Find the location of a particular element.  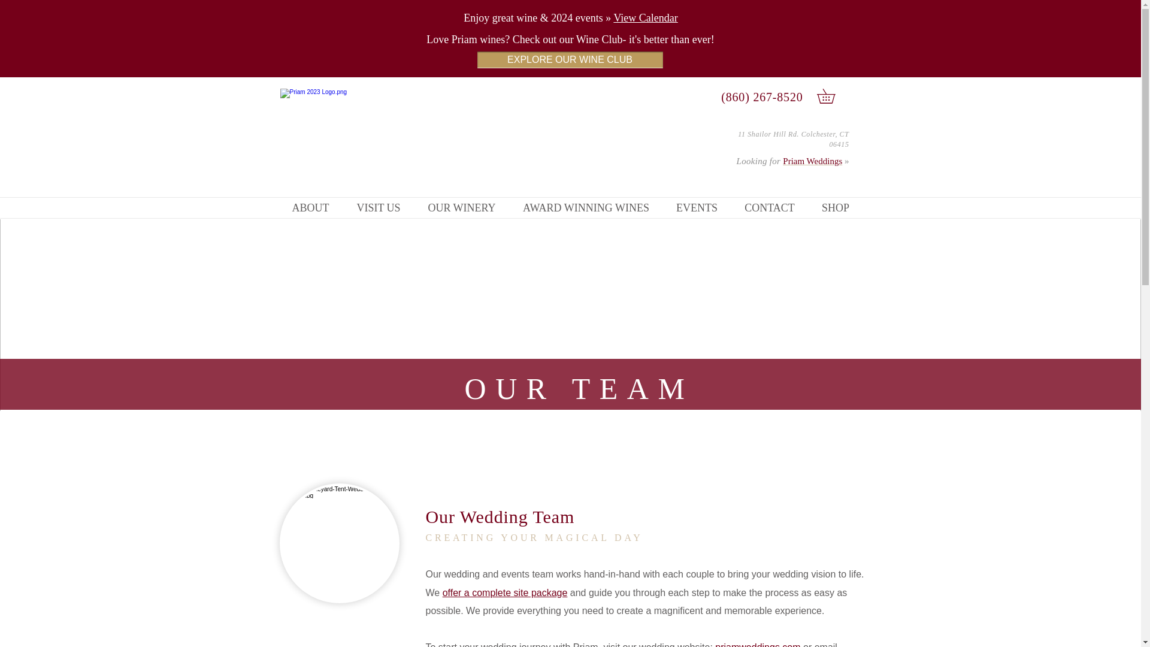

ABOUT is located at coordinates (310, 208).